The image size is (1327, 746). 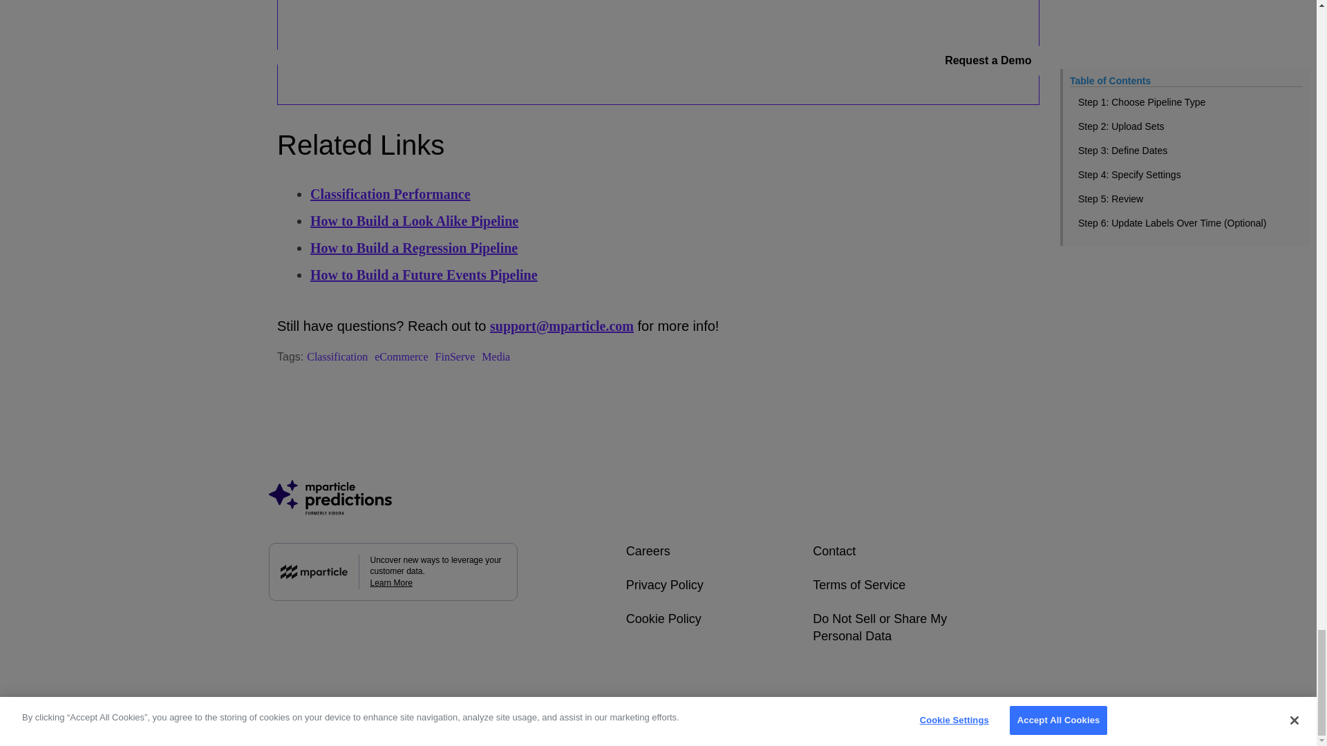 What do you see at coordinates (415, 220) in the screenshot?
I see `How to Build a Look Alike Pipeline` at bounding box center [415, 220].